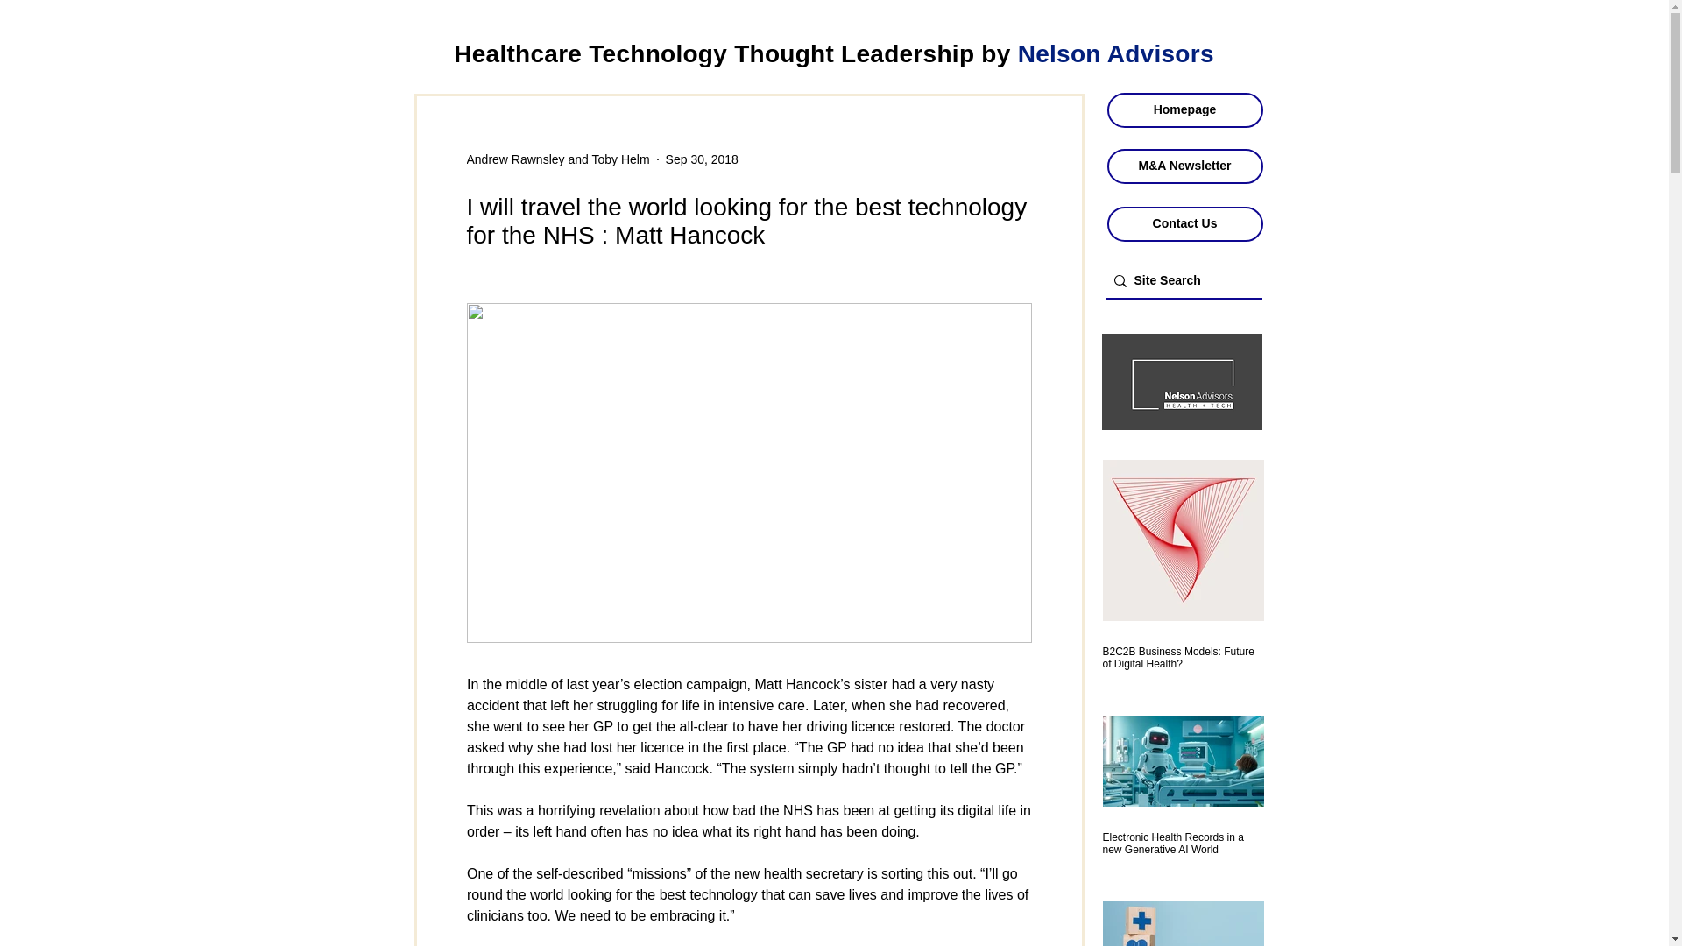  Describe the element at coordinates (1184, 224) in the screenshot. I see `Contact Us` at that location.